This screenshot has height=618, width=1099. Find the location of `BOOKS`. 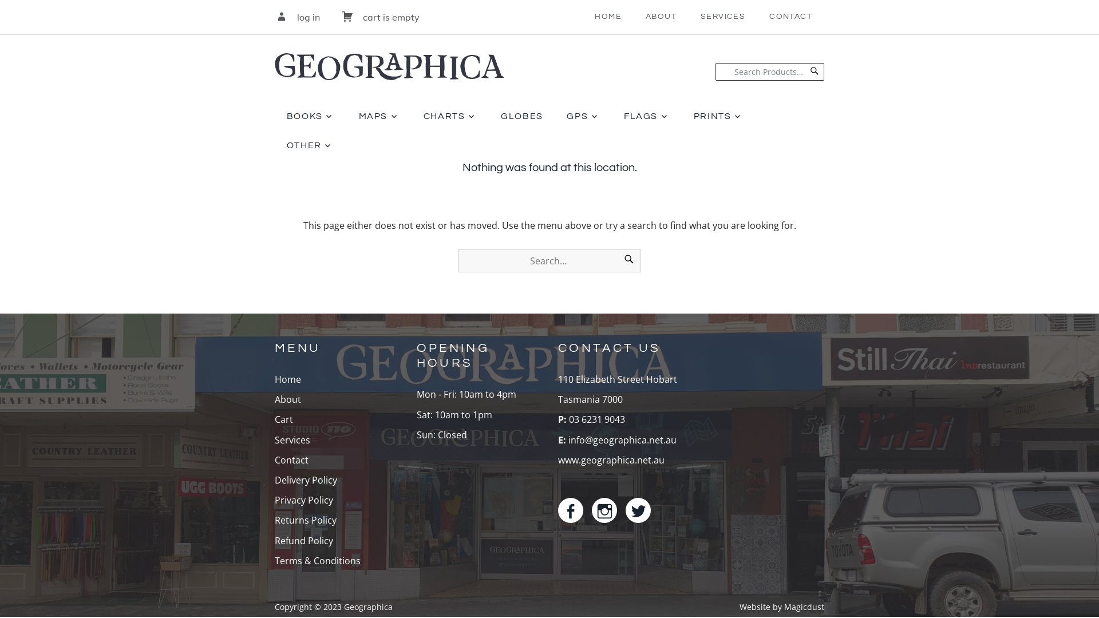

BOOKS is located at coordinates (311, 117).